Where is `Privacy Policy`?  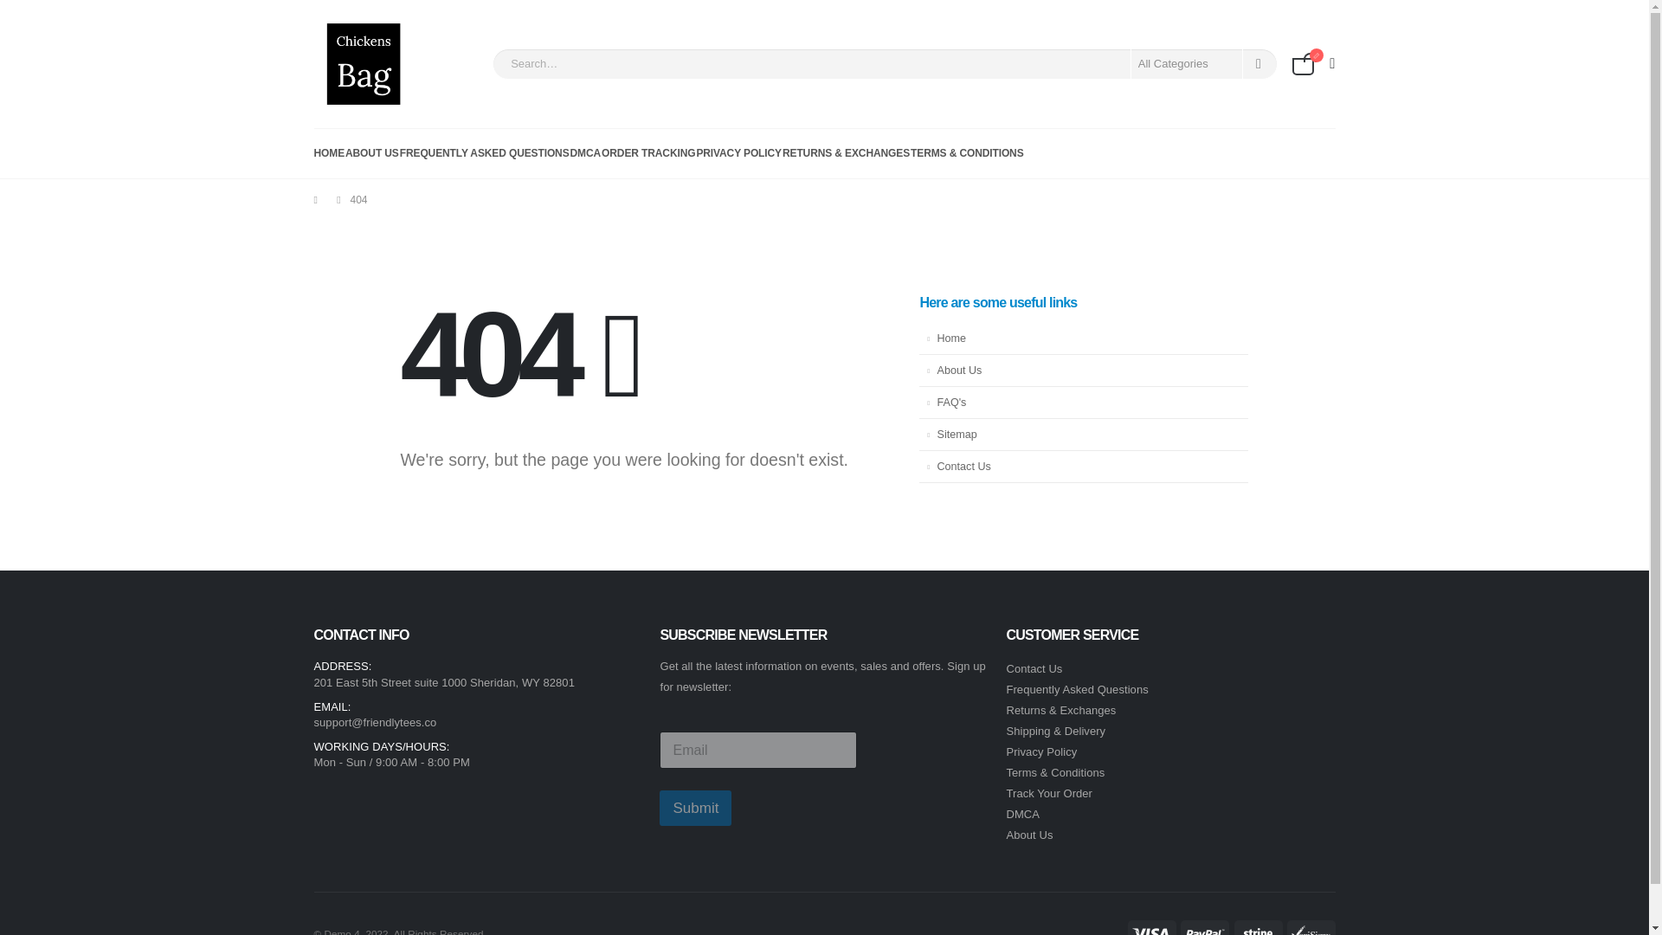 Privacy Policy is located at coordinates (1040, 751).